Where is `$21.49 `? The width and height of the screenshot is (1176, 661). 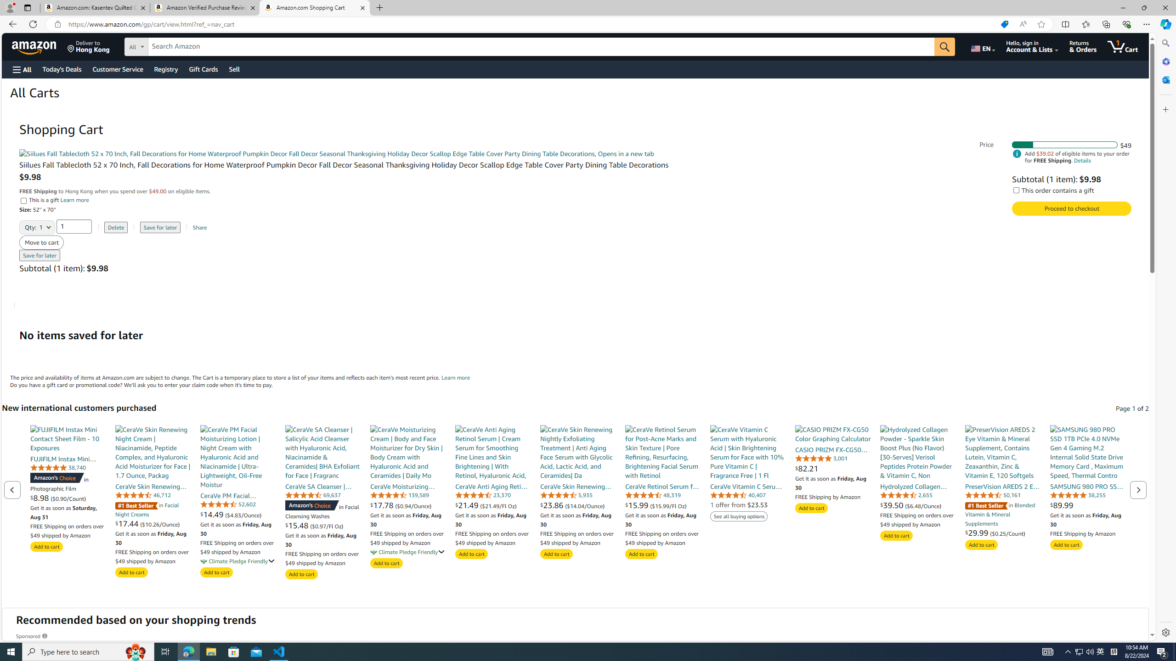 $21.49  is located at coordinates (468, 505).